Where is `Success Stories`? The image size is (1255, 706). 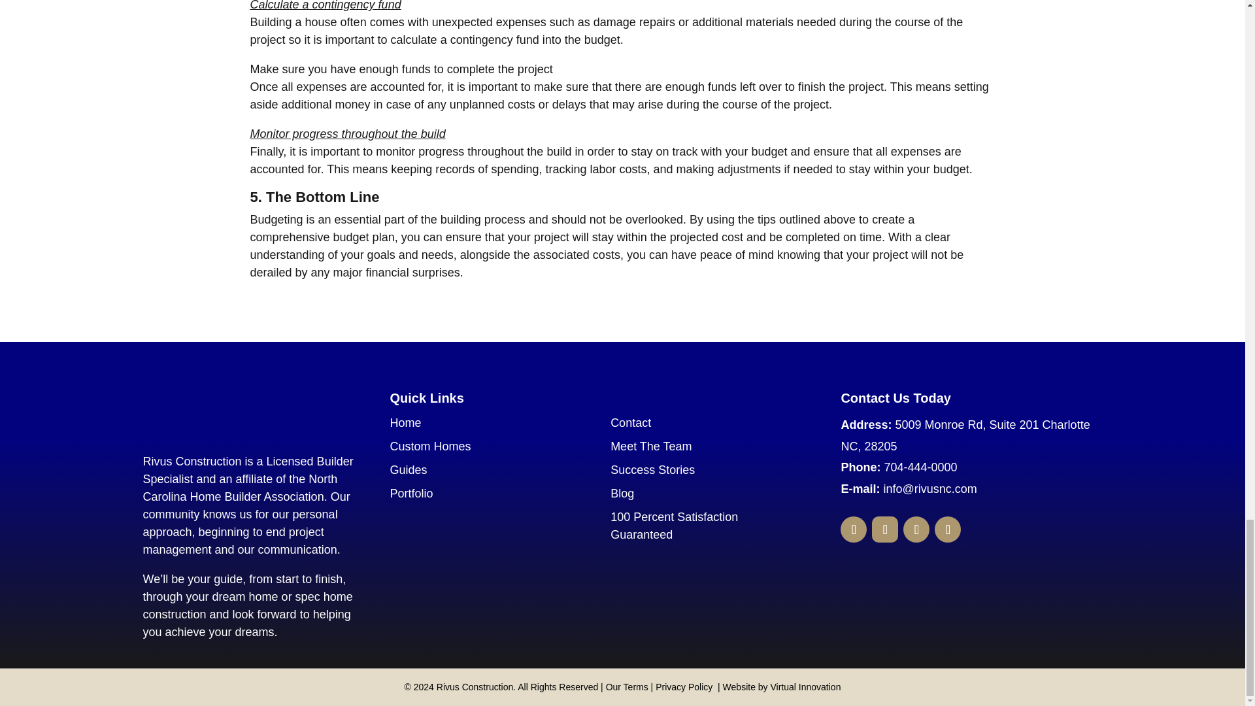
Success Stories is located at coordinates (652, 469).